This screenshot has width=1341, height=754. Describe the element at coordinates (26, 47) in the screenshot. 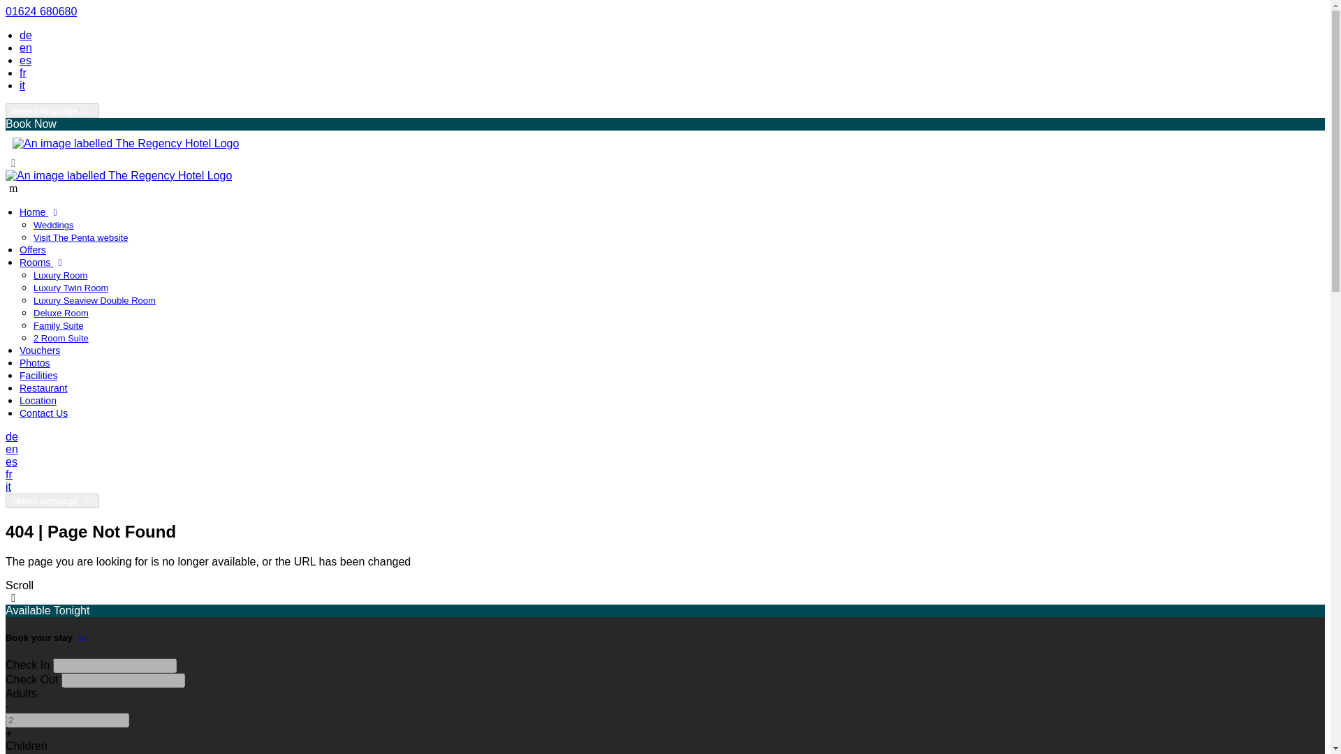

I see `en` at that location.